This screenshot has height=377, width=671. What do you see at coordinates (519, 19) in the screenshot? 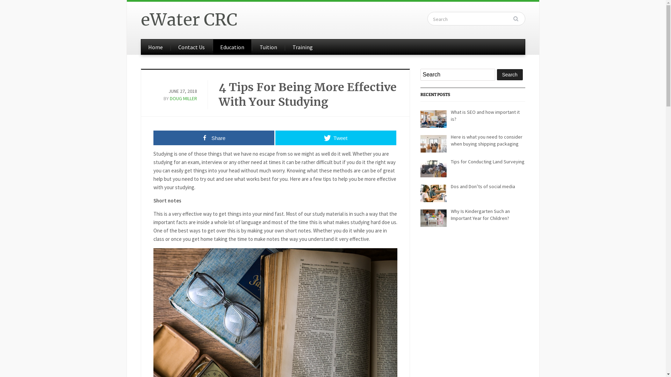
I see `Search` at bounding box center [519, 19].